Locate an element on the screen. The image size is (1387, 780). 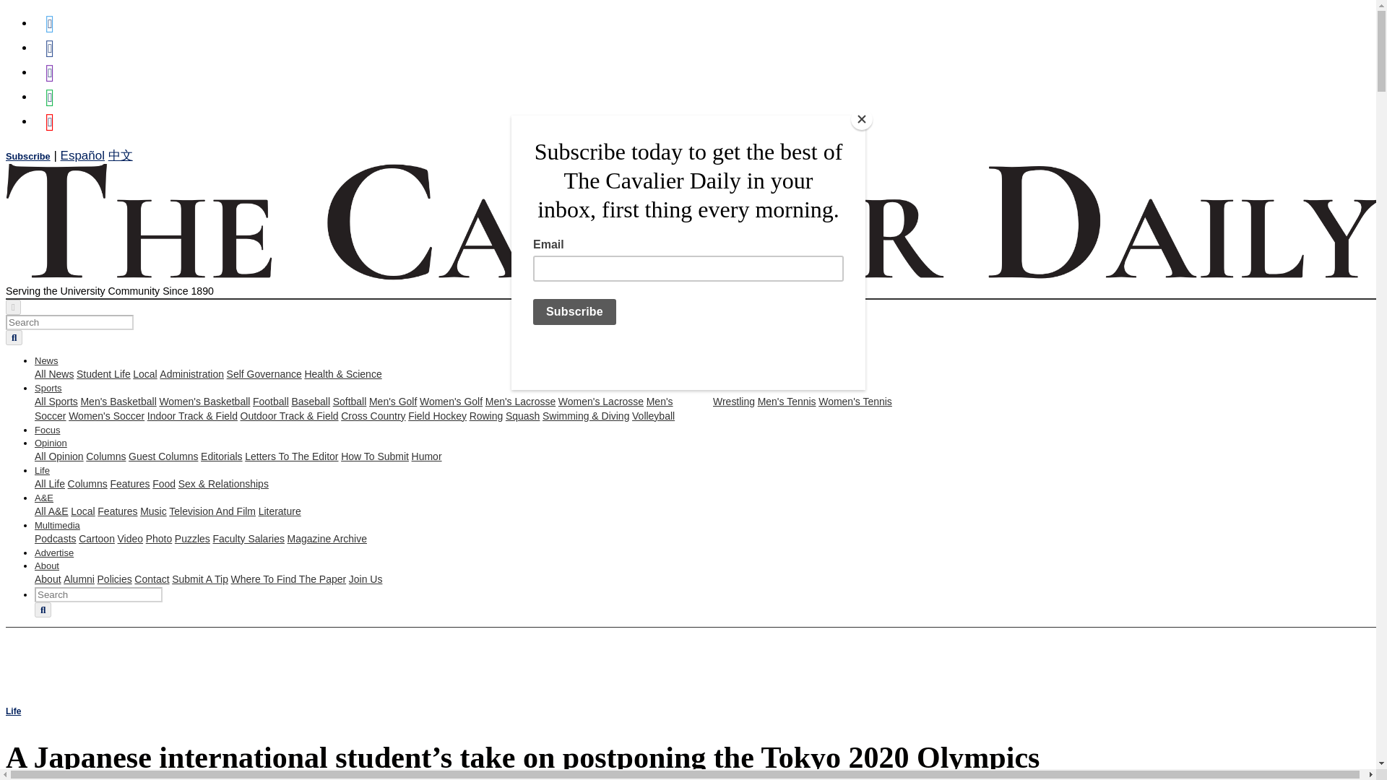
Squash is located at coordinates (522, 416).